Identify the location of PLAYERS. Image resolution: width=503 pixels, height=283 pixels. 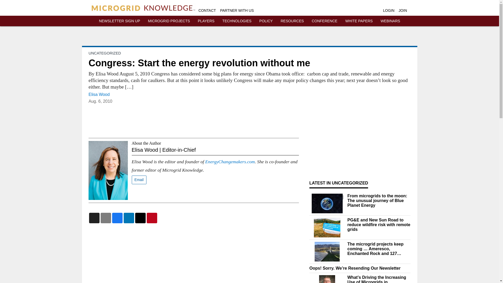
(206, 21).